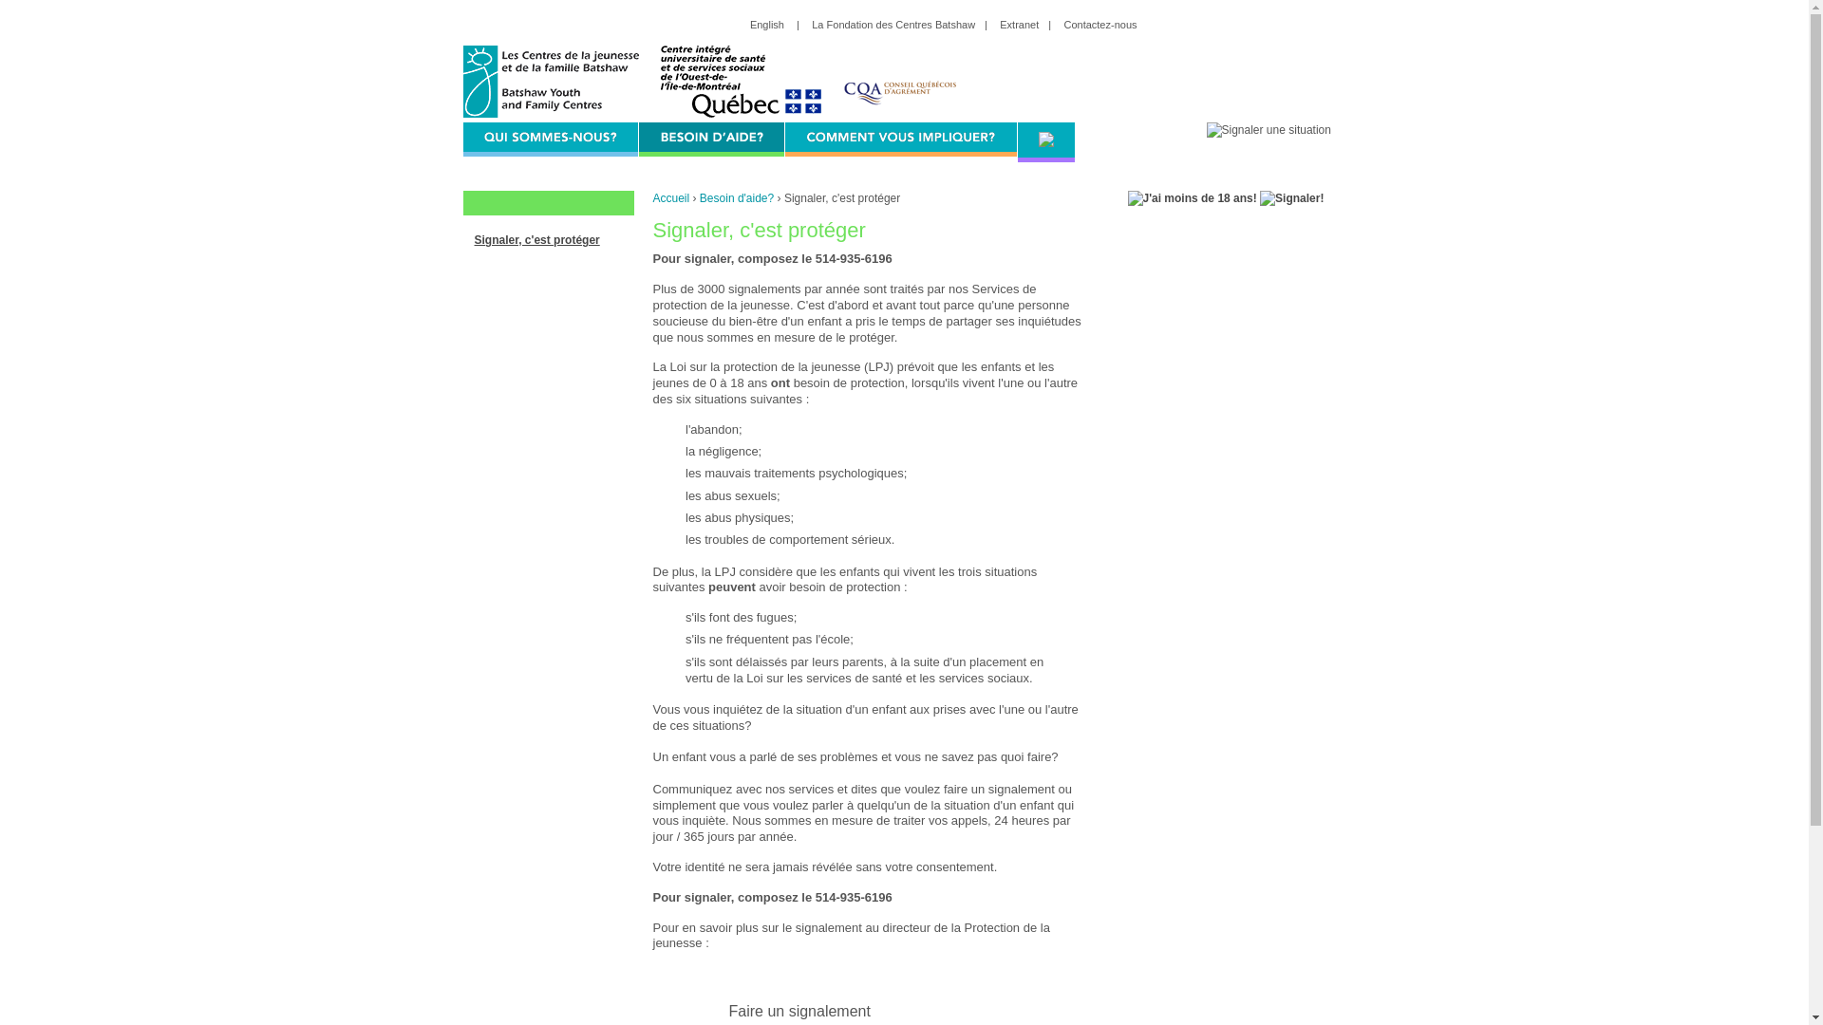 The image size is (1823, 1025). Describe the element at coordinates (737, 198) in the screenshot. I see `Besoin d'aide?` at that location.